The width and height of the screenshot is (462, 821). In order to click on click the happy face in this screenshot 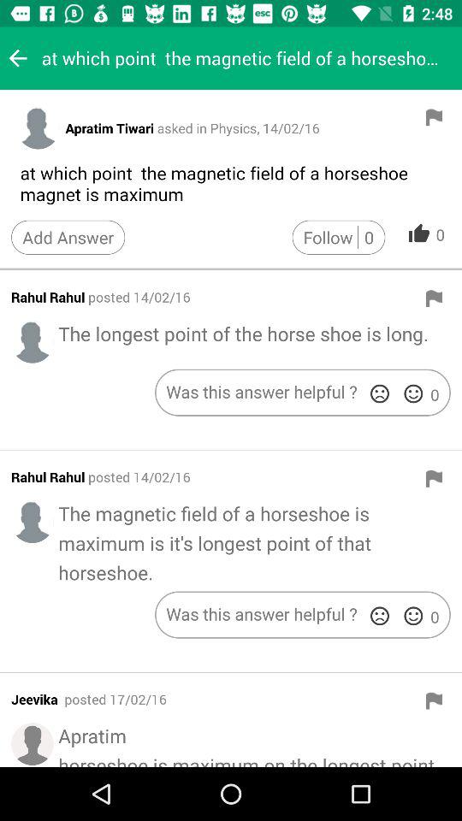, I will do `click(413, 393)`.